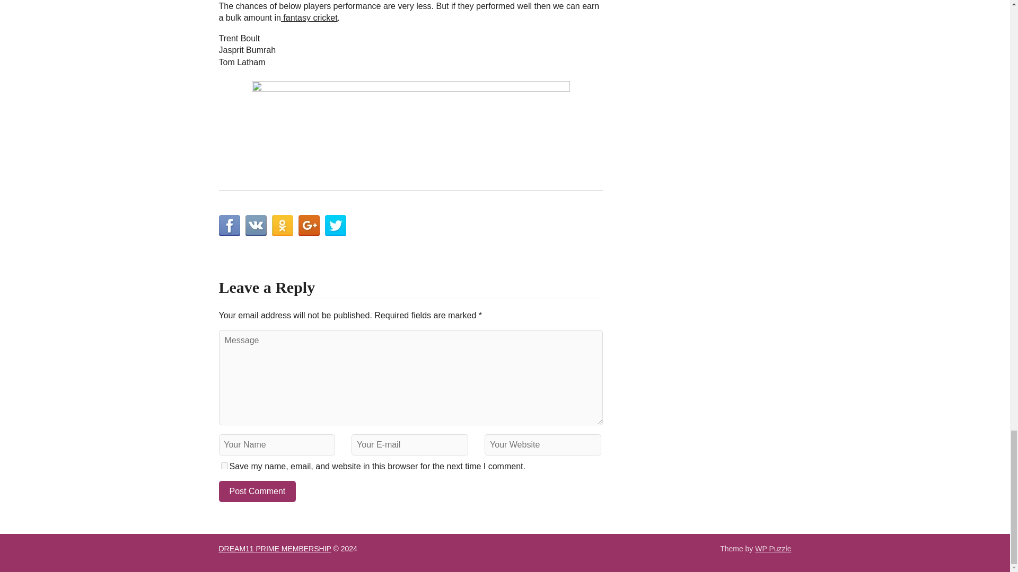 Image resolution: width=1018 pixels, height=572 pixels. What do you see at coordinates (224, 465) in the screenshot?
I see `yes` at bounding box center [224, 465].